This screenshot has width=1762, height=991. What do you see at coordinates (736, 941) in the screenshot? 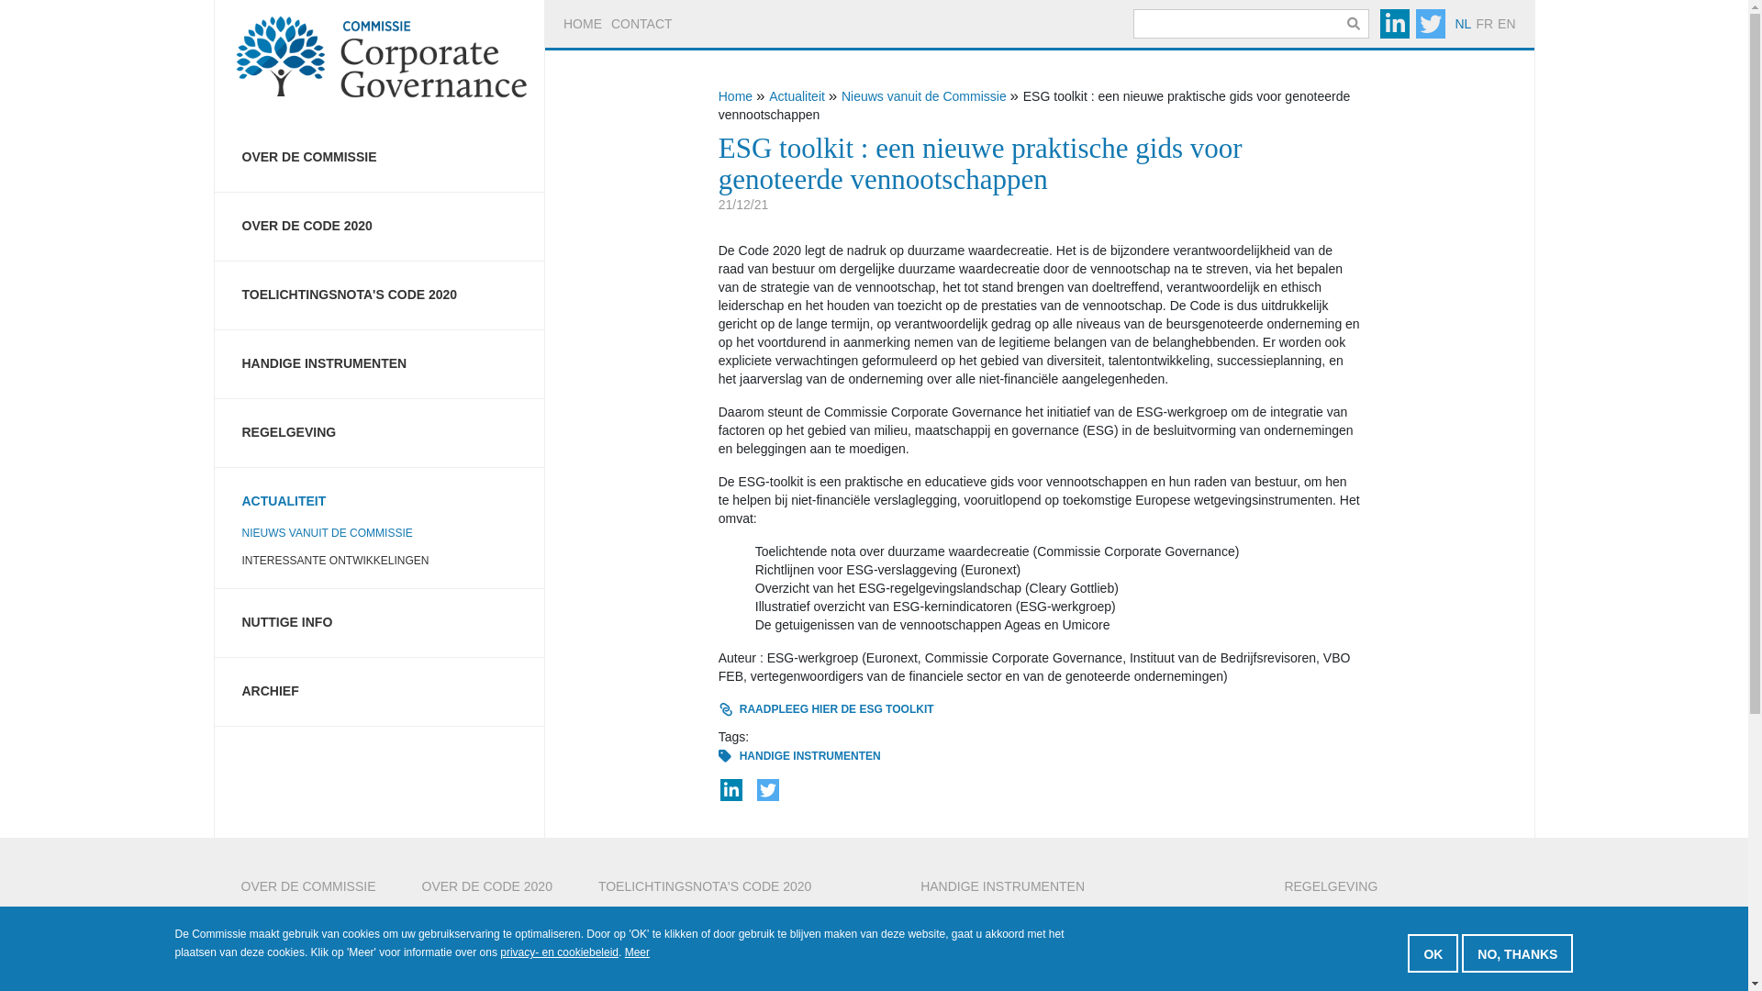
I see `Duurzame waardecreatie` at bounding box center [736, 941].